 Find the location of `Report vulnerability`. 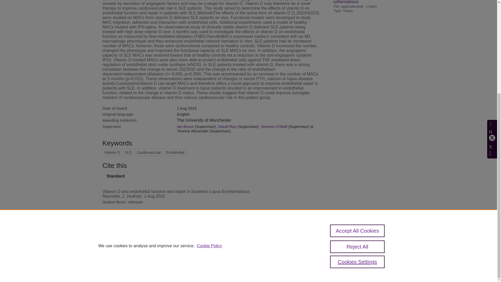

Report vulnerability is located at coordinates (344, 257).